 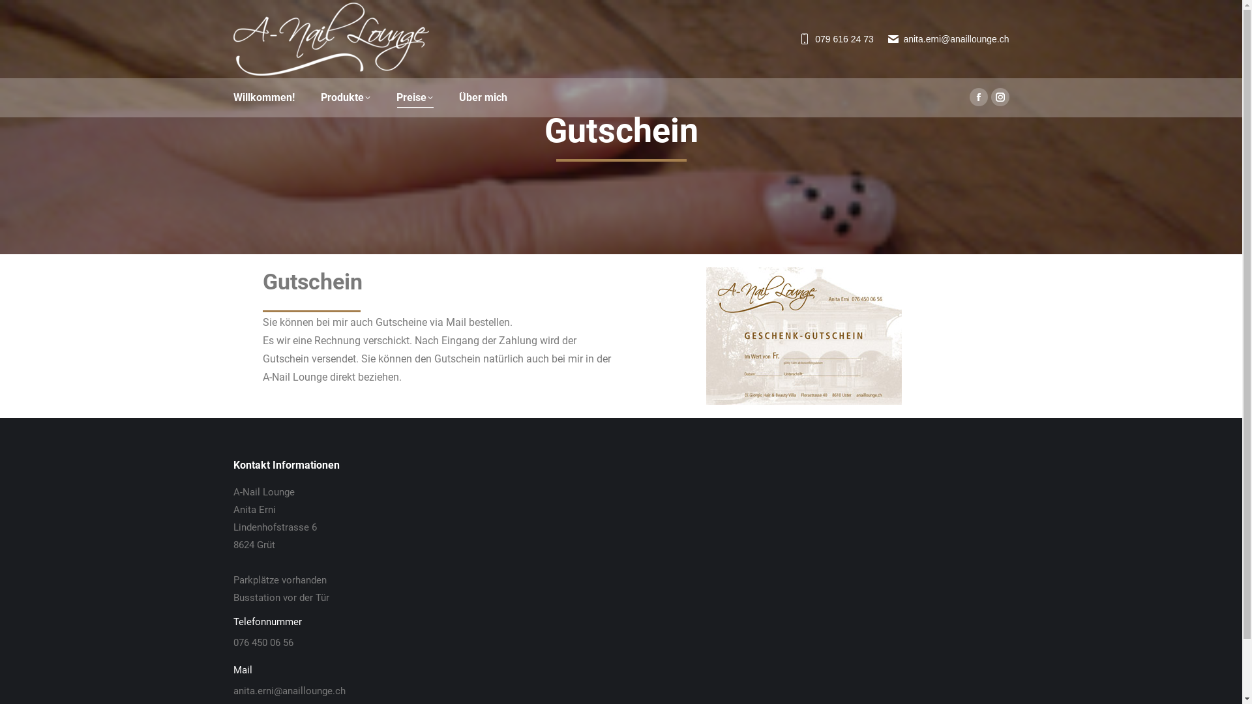 I want to click on Produkte, so click(x=346, y=98).